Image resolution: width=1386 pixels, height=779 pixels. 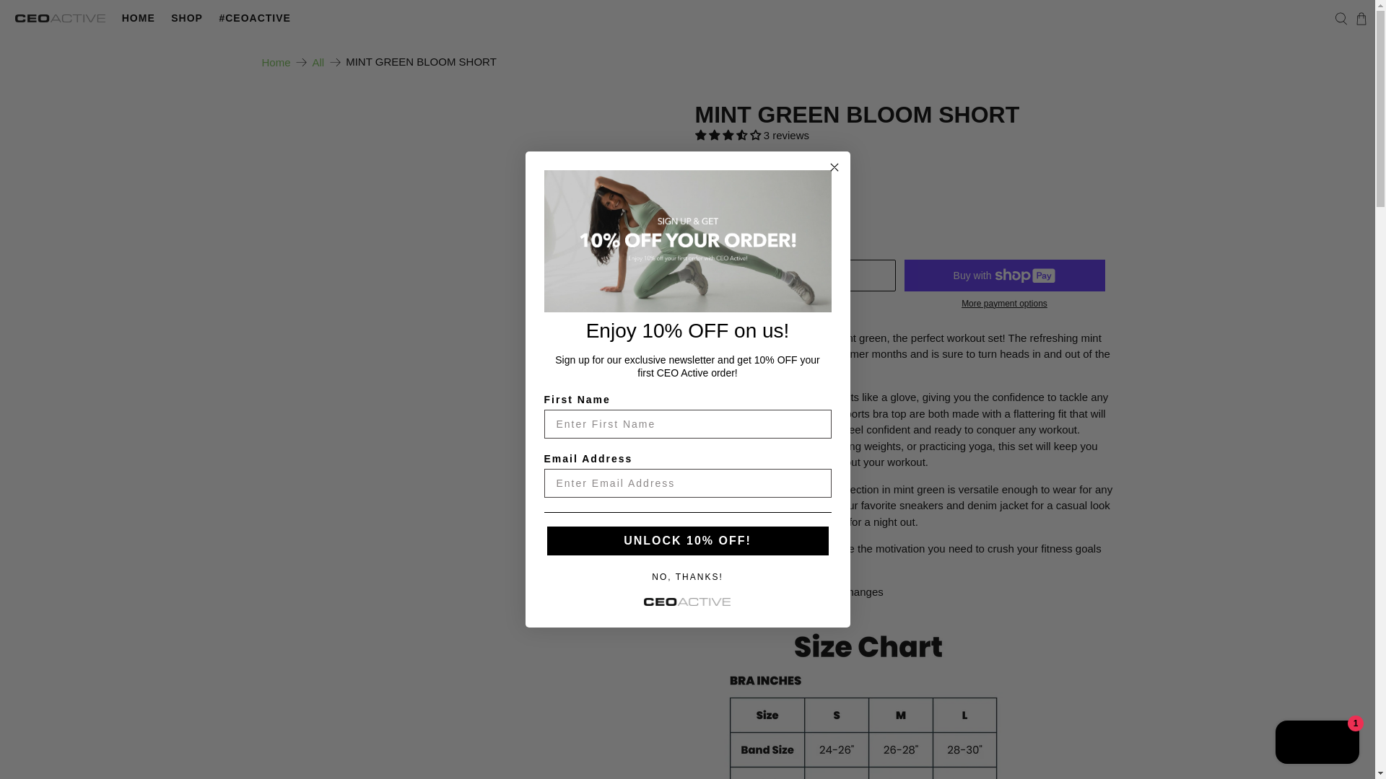 I want to click on Close dialog 1, so click(x=834, y=167).